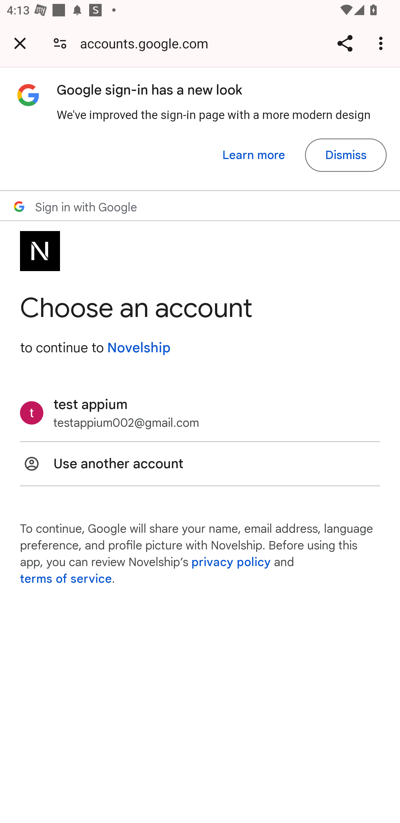 This screenshot has height=823, width=400. What do you see at coordinates (147, 43) in the screenshot?
I see `accounts.google.com` at bounding box center [147, 43].